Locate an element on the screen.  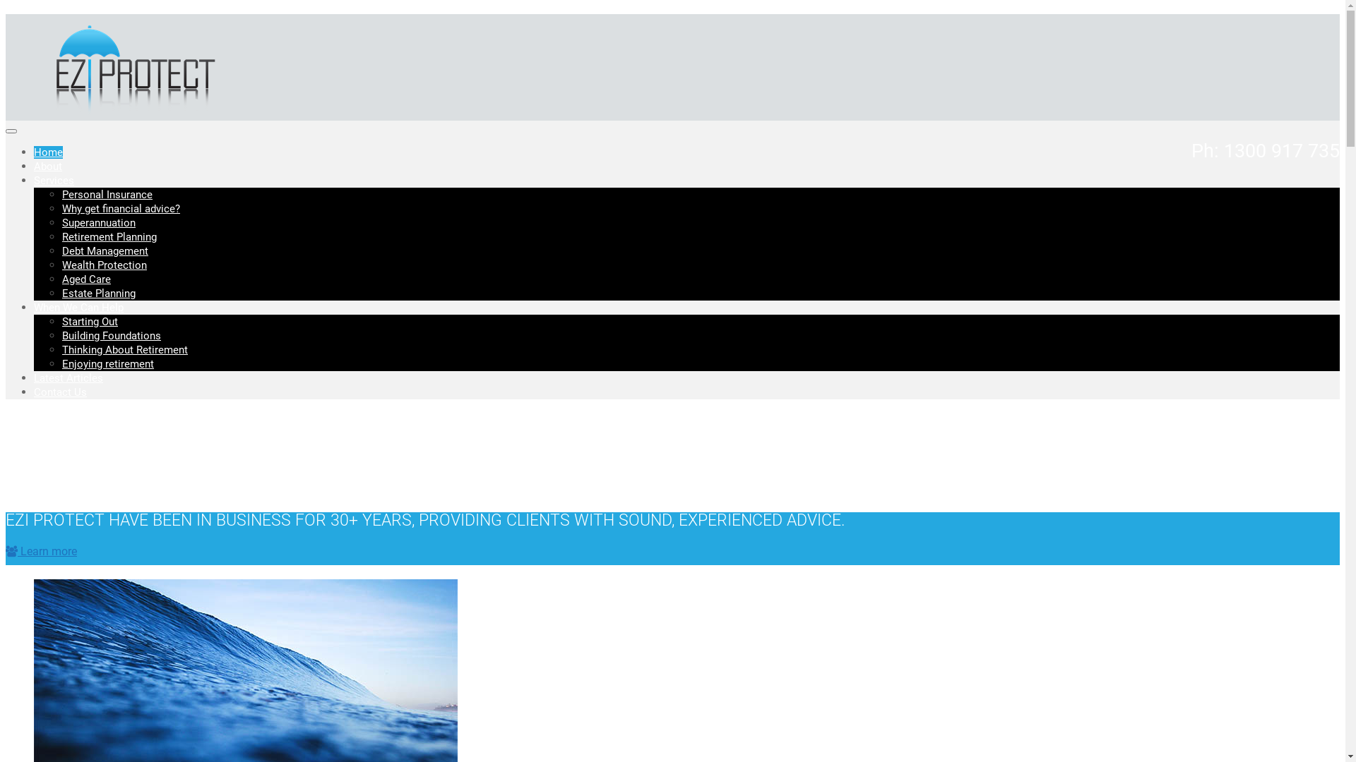
About is located at coordinates (48, 167).